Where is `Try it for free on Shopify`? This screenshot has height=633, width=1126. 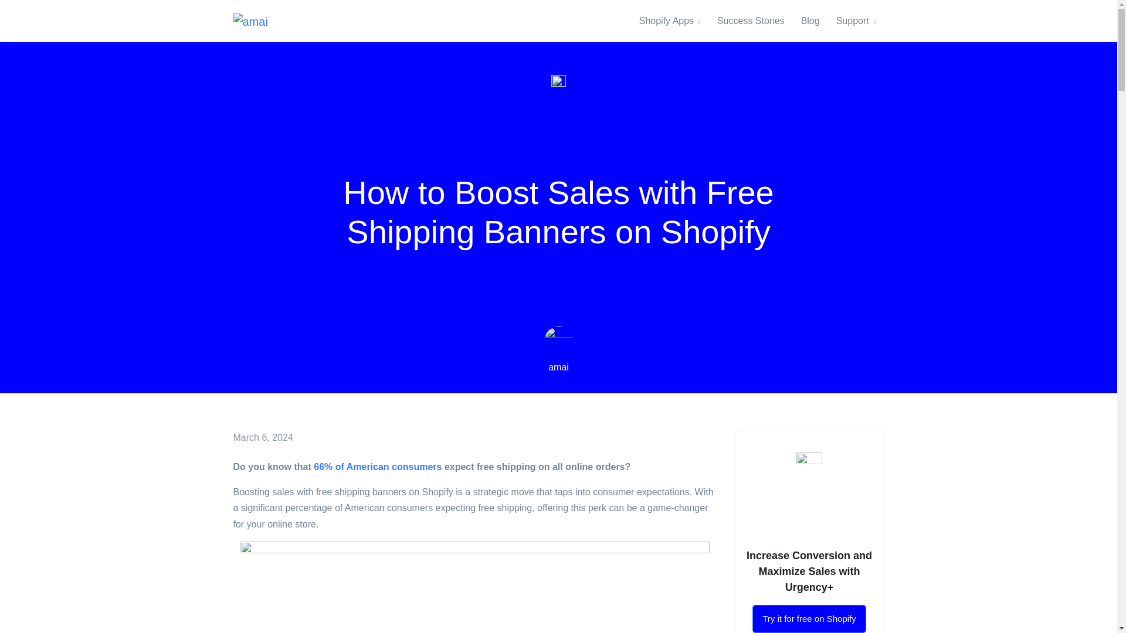 Try it for free on Shopify is located at coordinates (809, 619).